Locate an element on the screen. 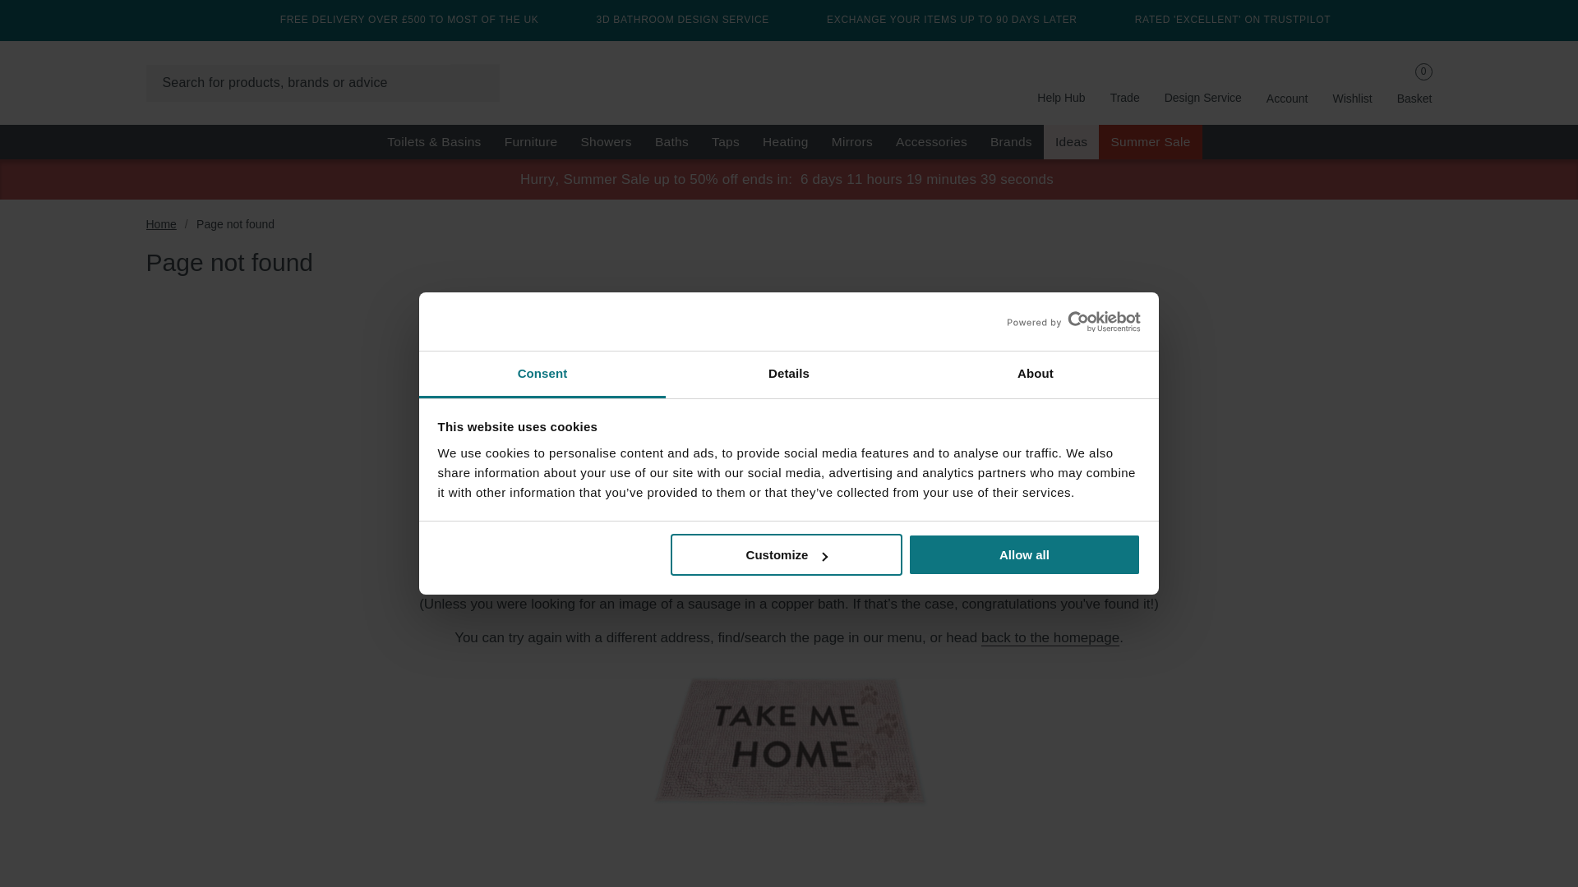  About is located at coordinates (1035, 375).